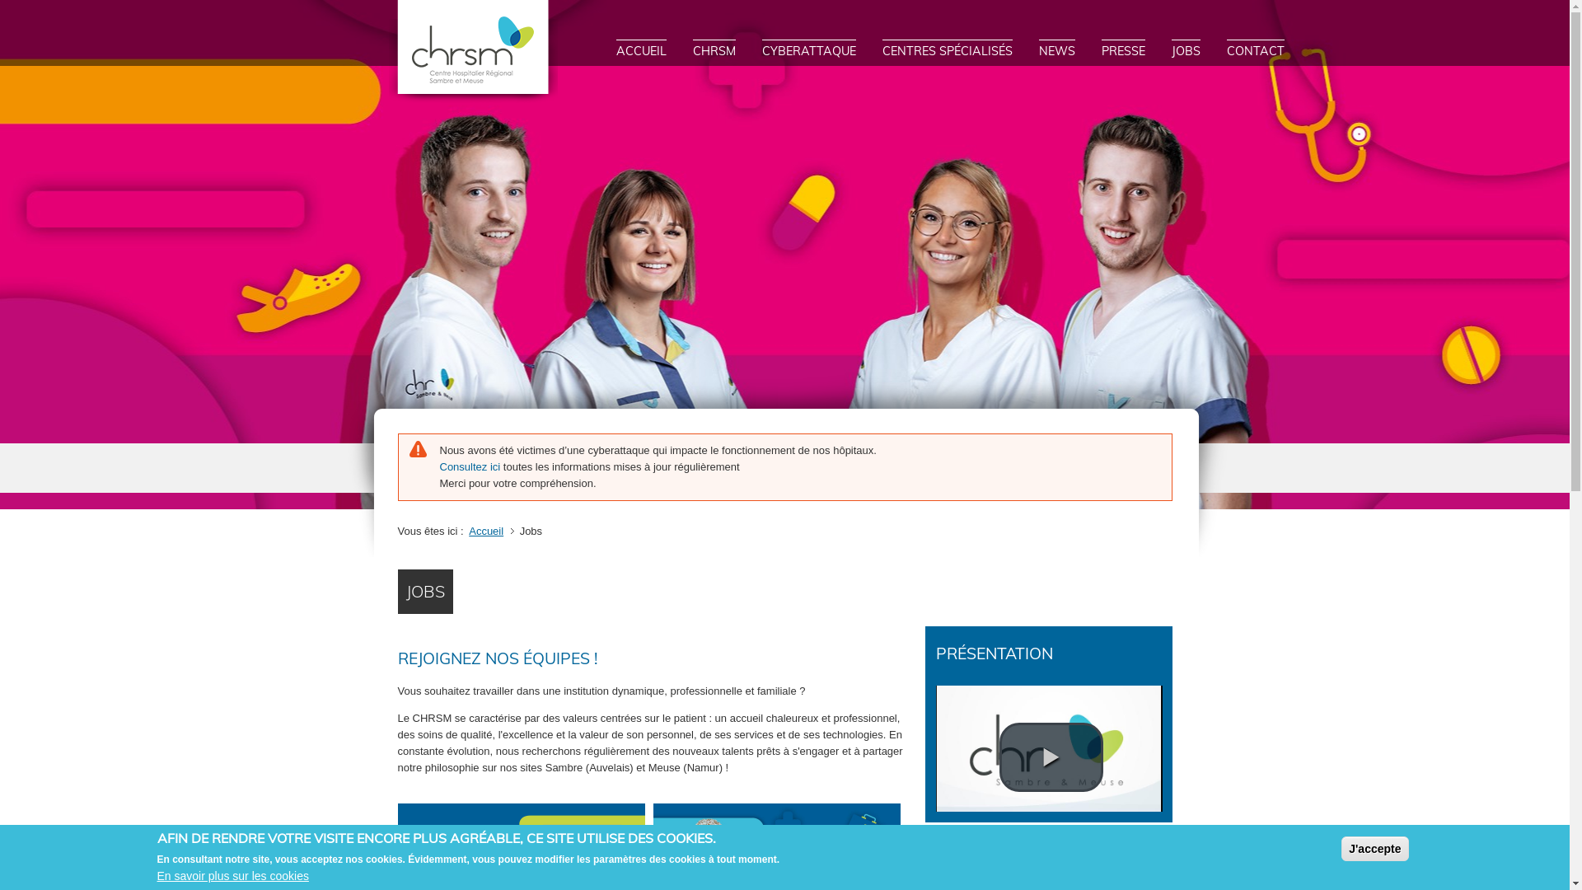  What do you see at coordinates (641, 54) in the screenshot?
I see `ACCUEIL` at bounding box center [641, 54].